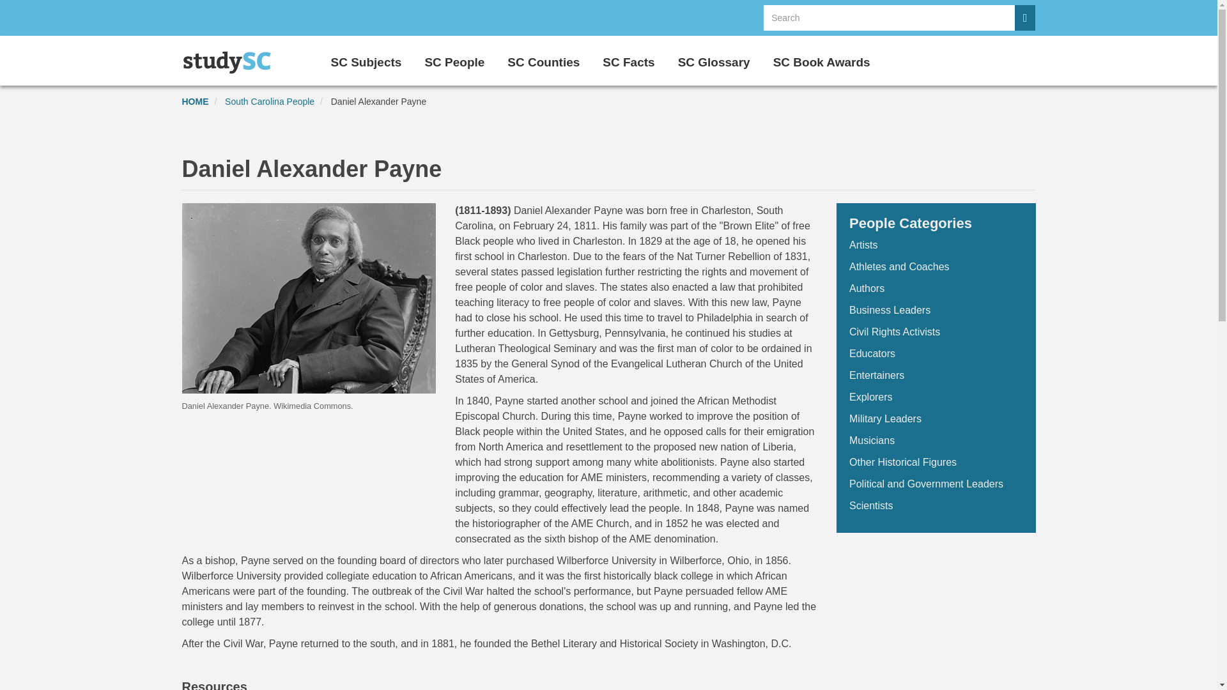 This screenshot has width=1227, height=690. I want to click on Artists, so click(863, 245).